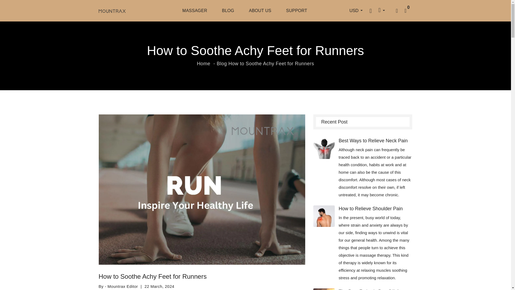 The height and width of the screenshot is (290, 515). I want to click on ABOUT US, so click(260, 11).